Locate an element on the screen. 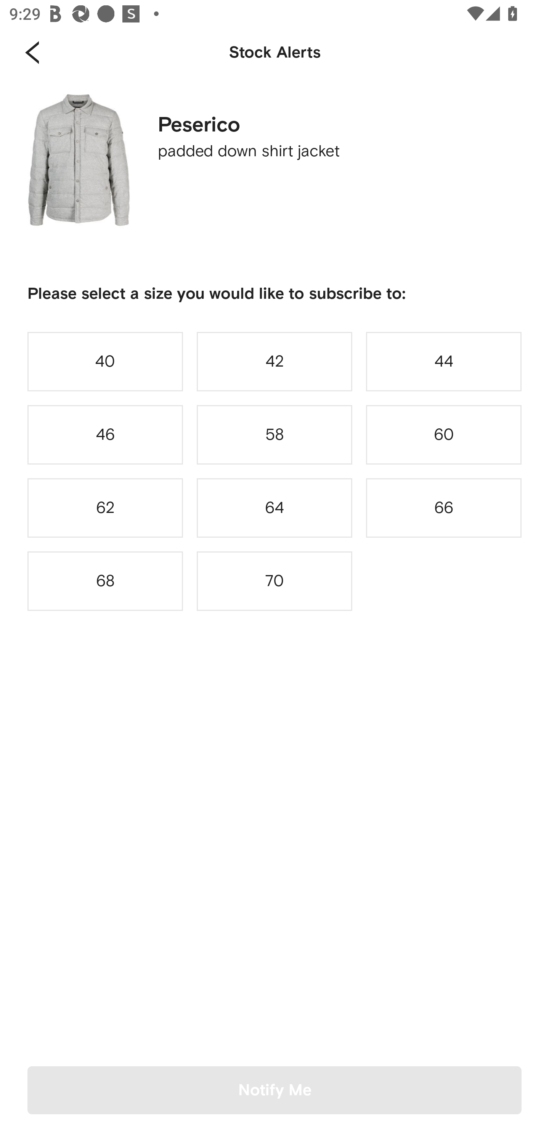 This screenshot has width=549, height=1128. Notify Me is located at coordinates (274, 1090).